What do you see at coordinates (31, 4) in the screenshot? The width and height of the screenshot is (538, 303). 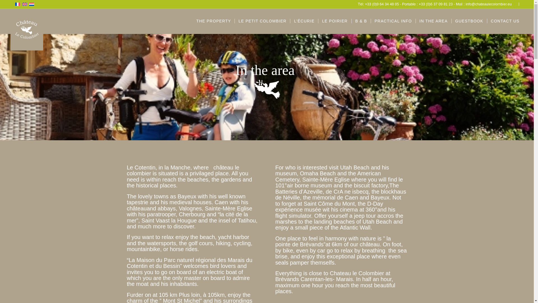 I see `Nederlands` at bounding box center [31, 4].